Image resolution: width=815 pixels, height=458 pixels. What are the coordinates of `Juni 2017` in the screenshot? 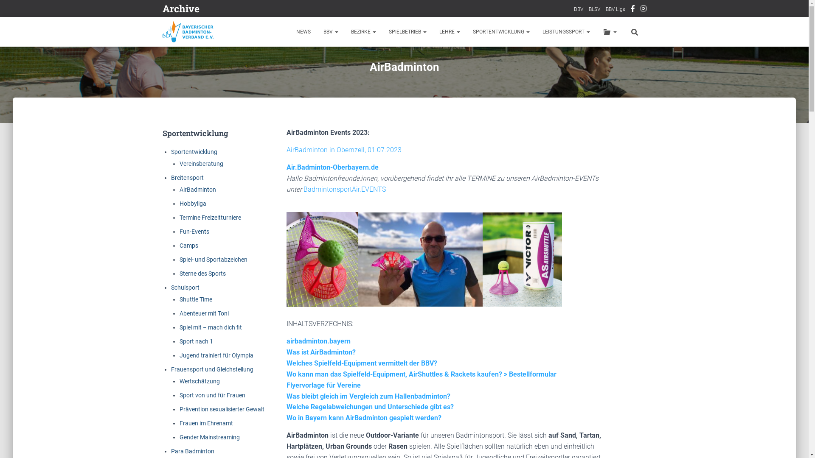 It's located at (369, 231).